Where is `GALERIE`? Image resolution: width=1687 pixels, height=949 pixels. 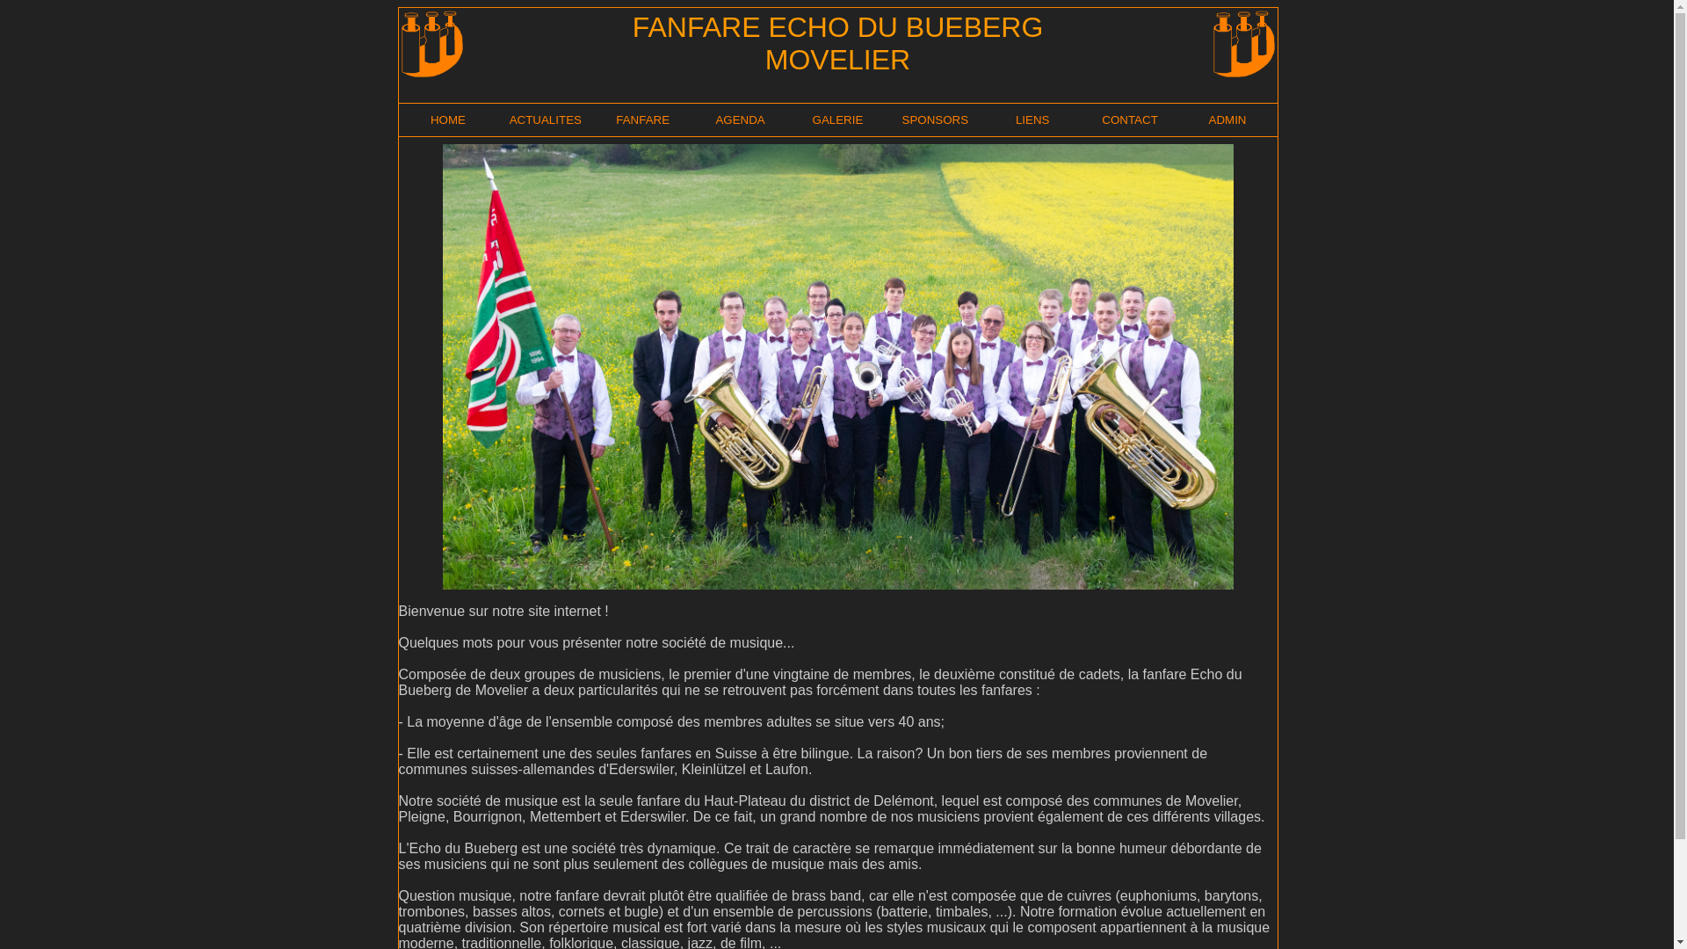 GALERIE is located at coordinates (838, 120).